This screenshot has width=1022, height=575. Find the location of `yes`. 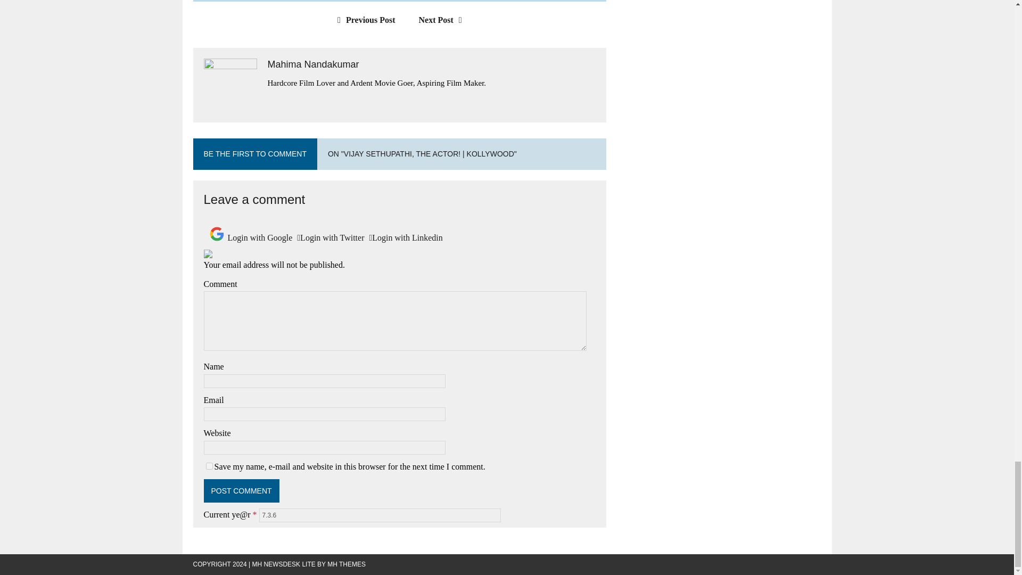

yes is located at coordinates (209, 466).